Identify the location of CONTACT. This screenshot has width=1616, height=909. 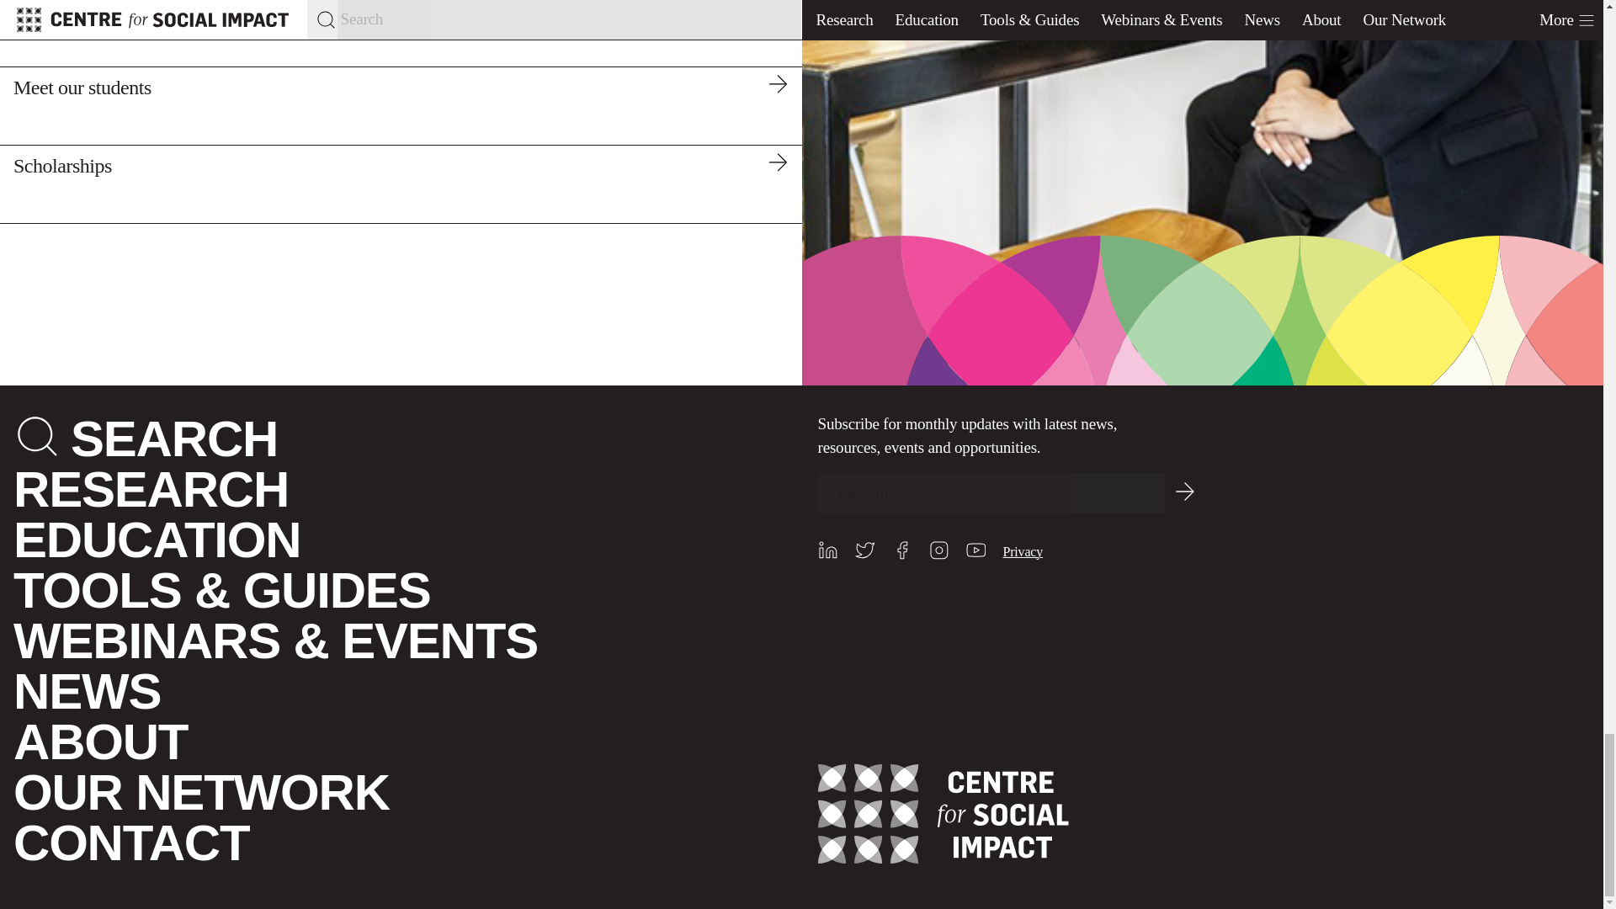
(130, 842).